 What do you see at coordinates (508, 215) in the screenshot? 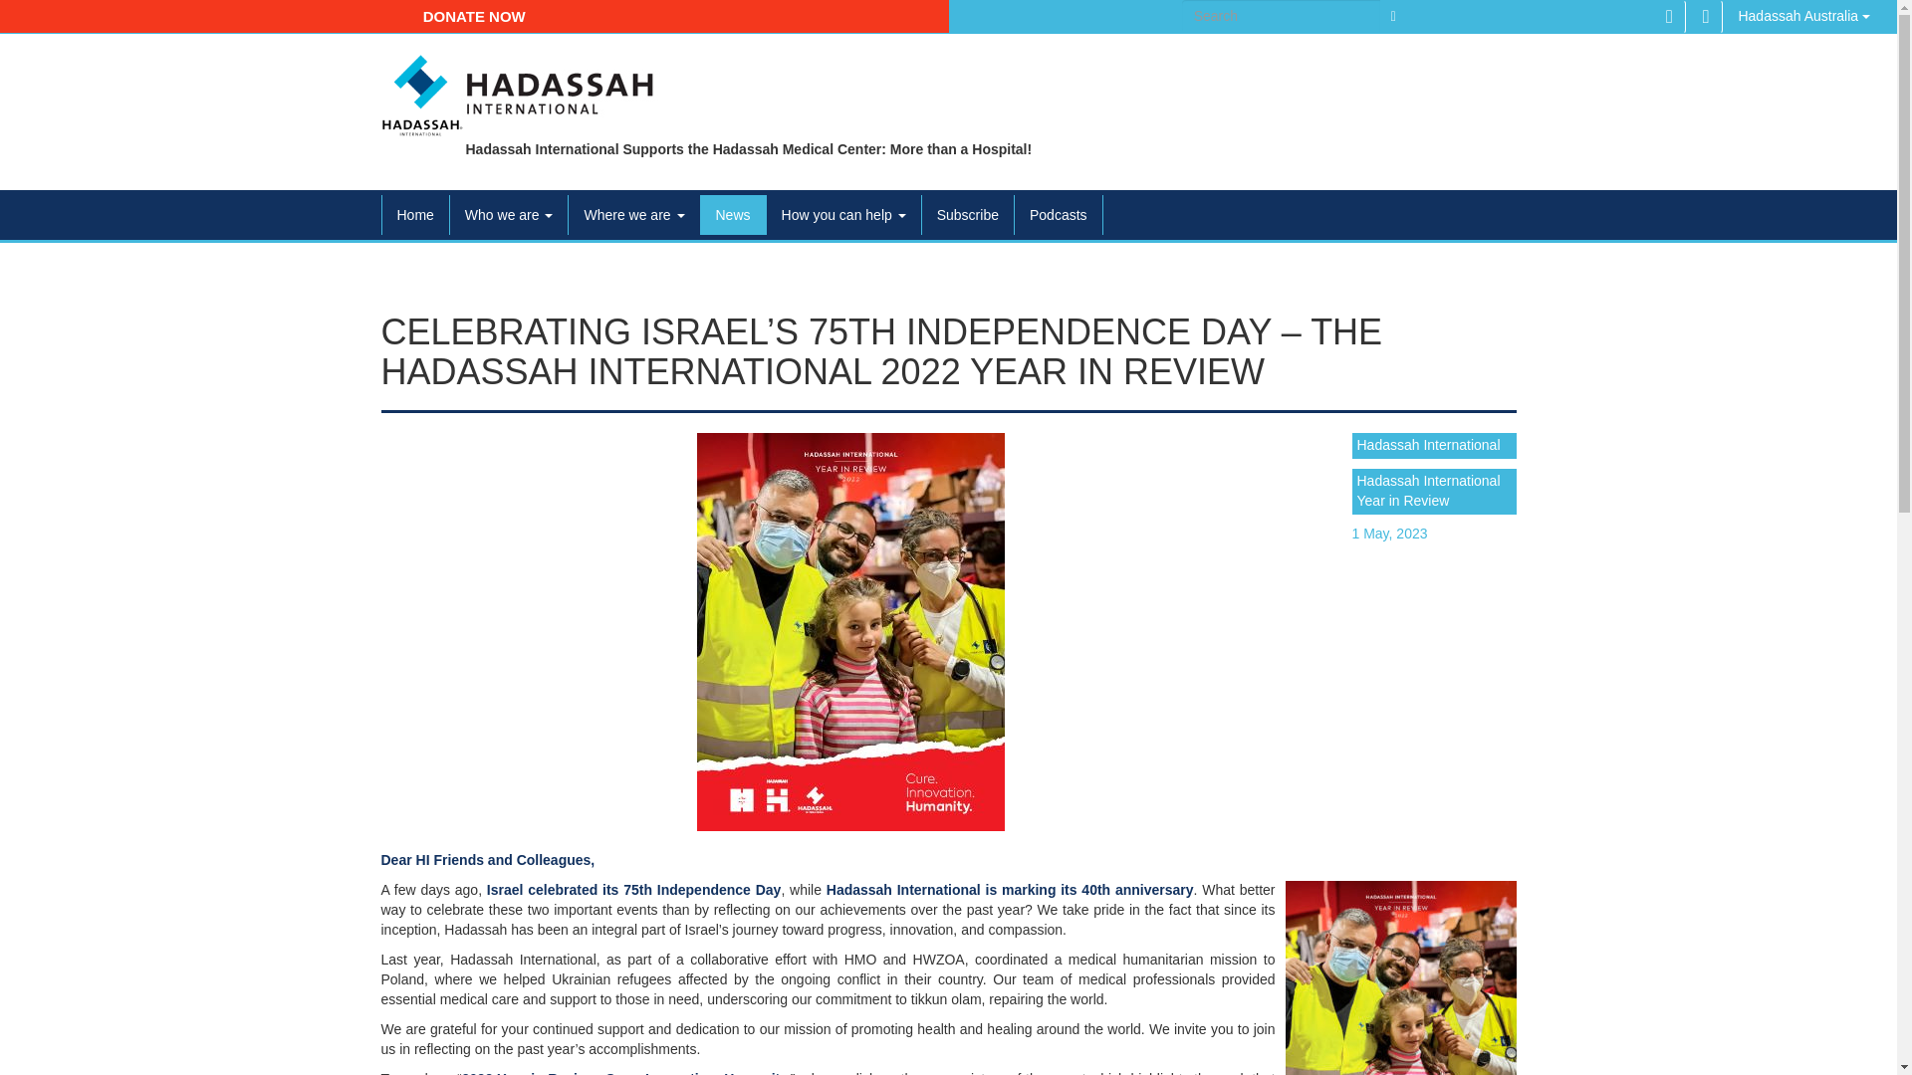
I see `Who we are` at bounding box center [508, 215].